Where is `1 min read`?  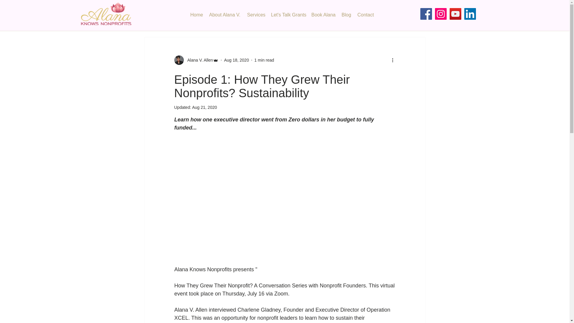 1 min read is located at coordinates (264, 60).